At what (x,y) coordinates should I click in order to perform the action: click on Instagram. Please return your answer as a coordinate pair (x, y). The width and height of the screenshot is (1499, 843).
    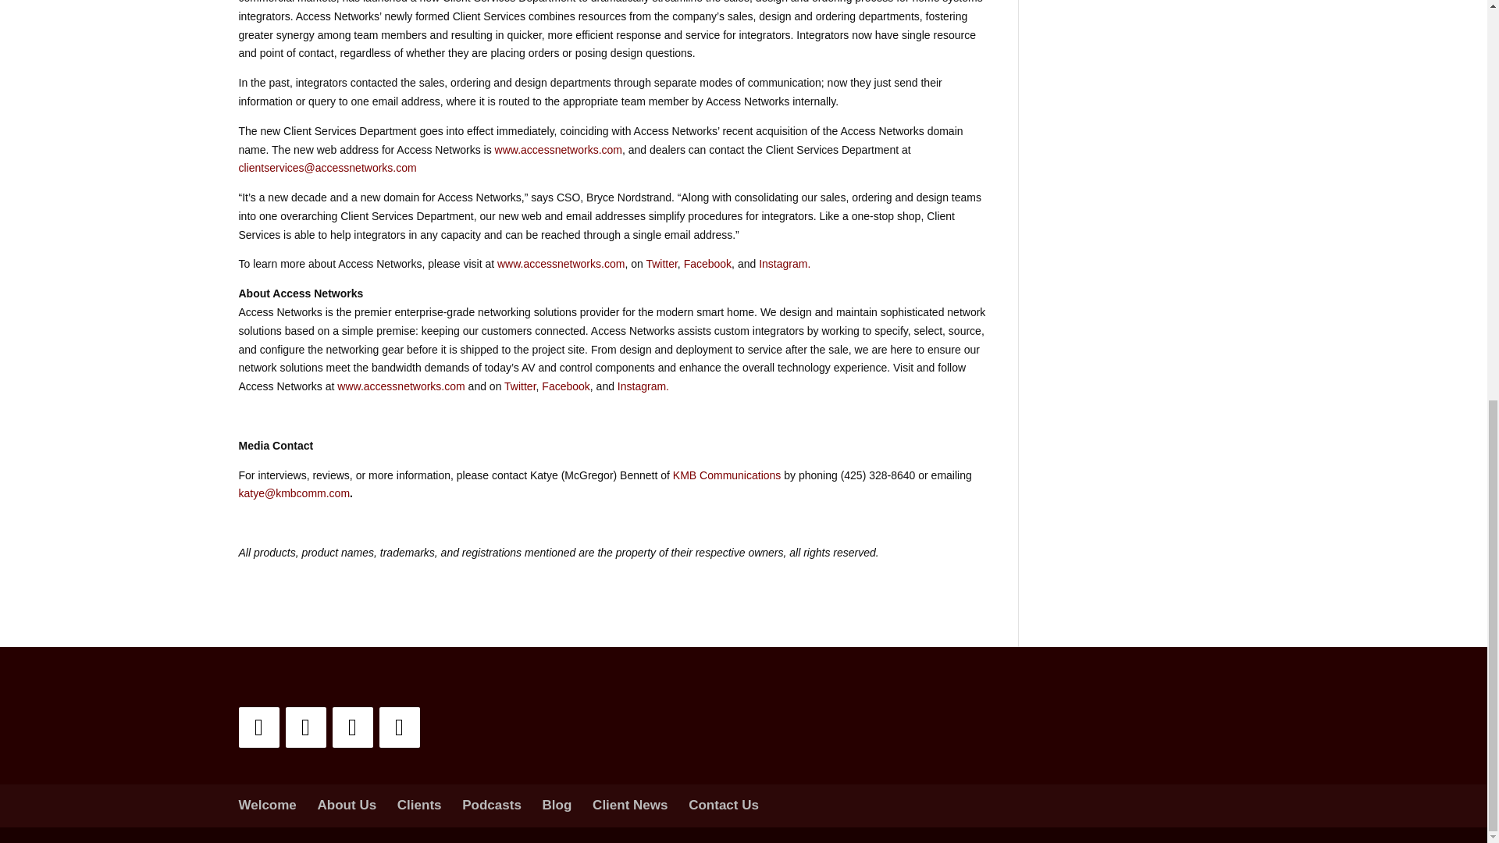
    Looking at the image, I should click on (399, 727).